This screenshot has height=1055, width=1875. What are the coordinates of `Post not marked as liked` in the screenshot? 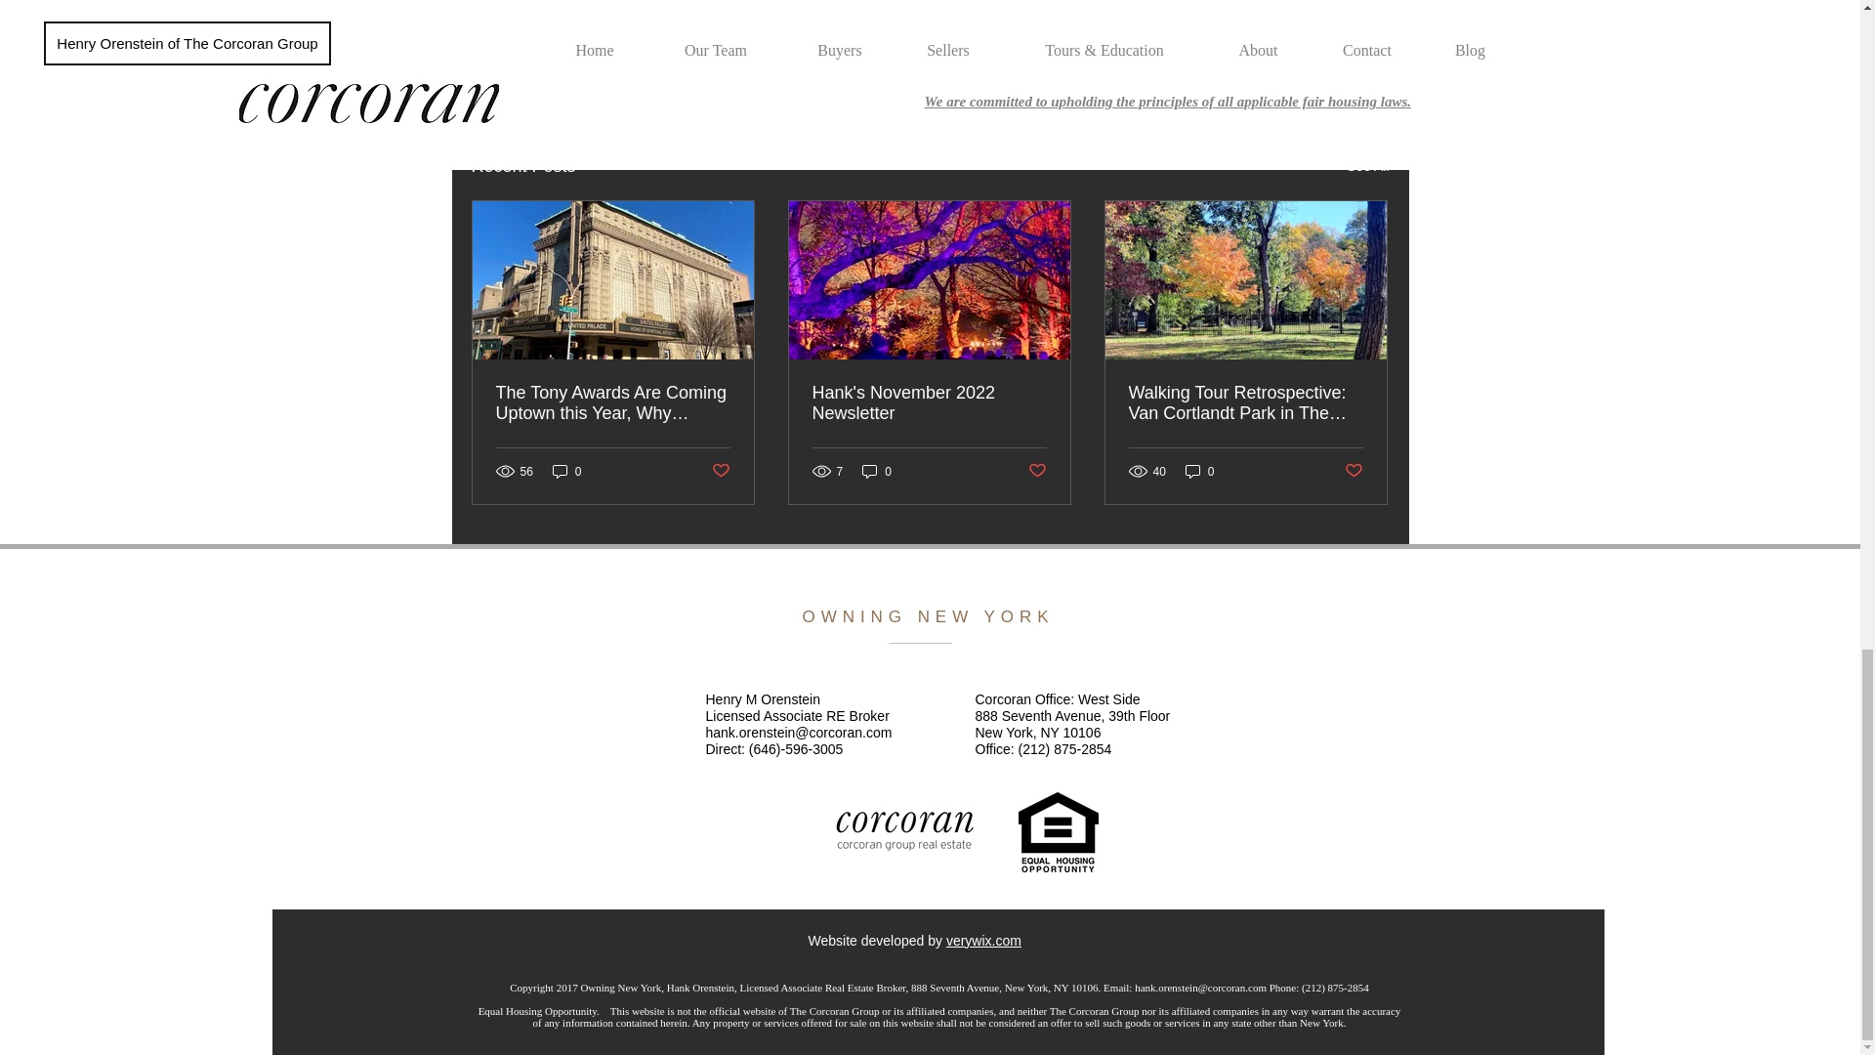 It's located at (719, 471).